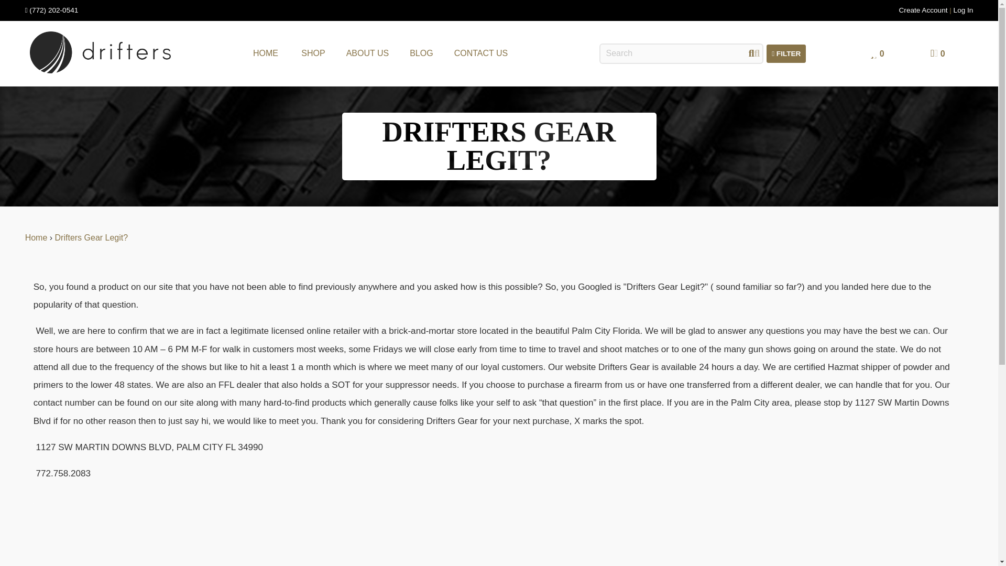 This screenshot has width=1006, height=566. What do you see at coordinates (923, 10) in the screenshot?
I see `Create Account` at bounding box center [923, 10].